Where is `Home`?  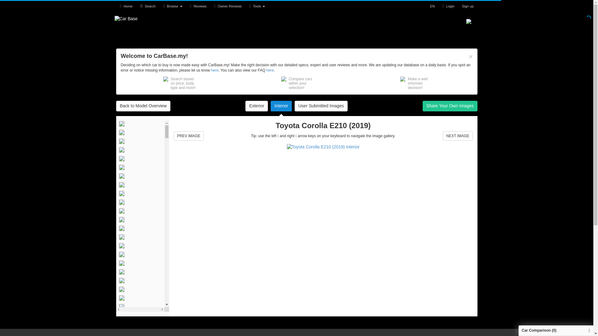 Home is located at coordinates (126, 6).